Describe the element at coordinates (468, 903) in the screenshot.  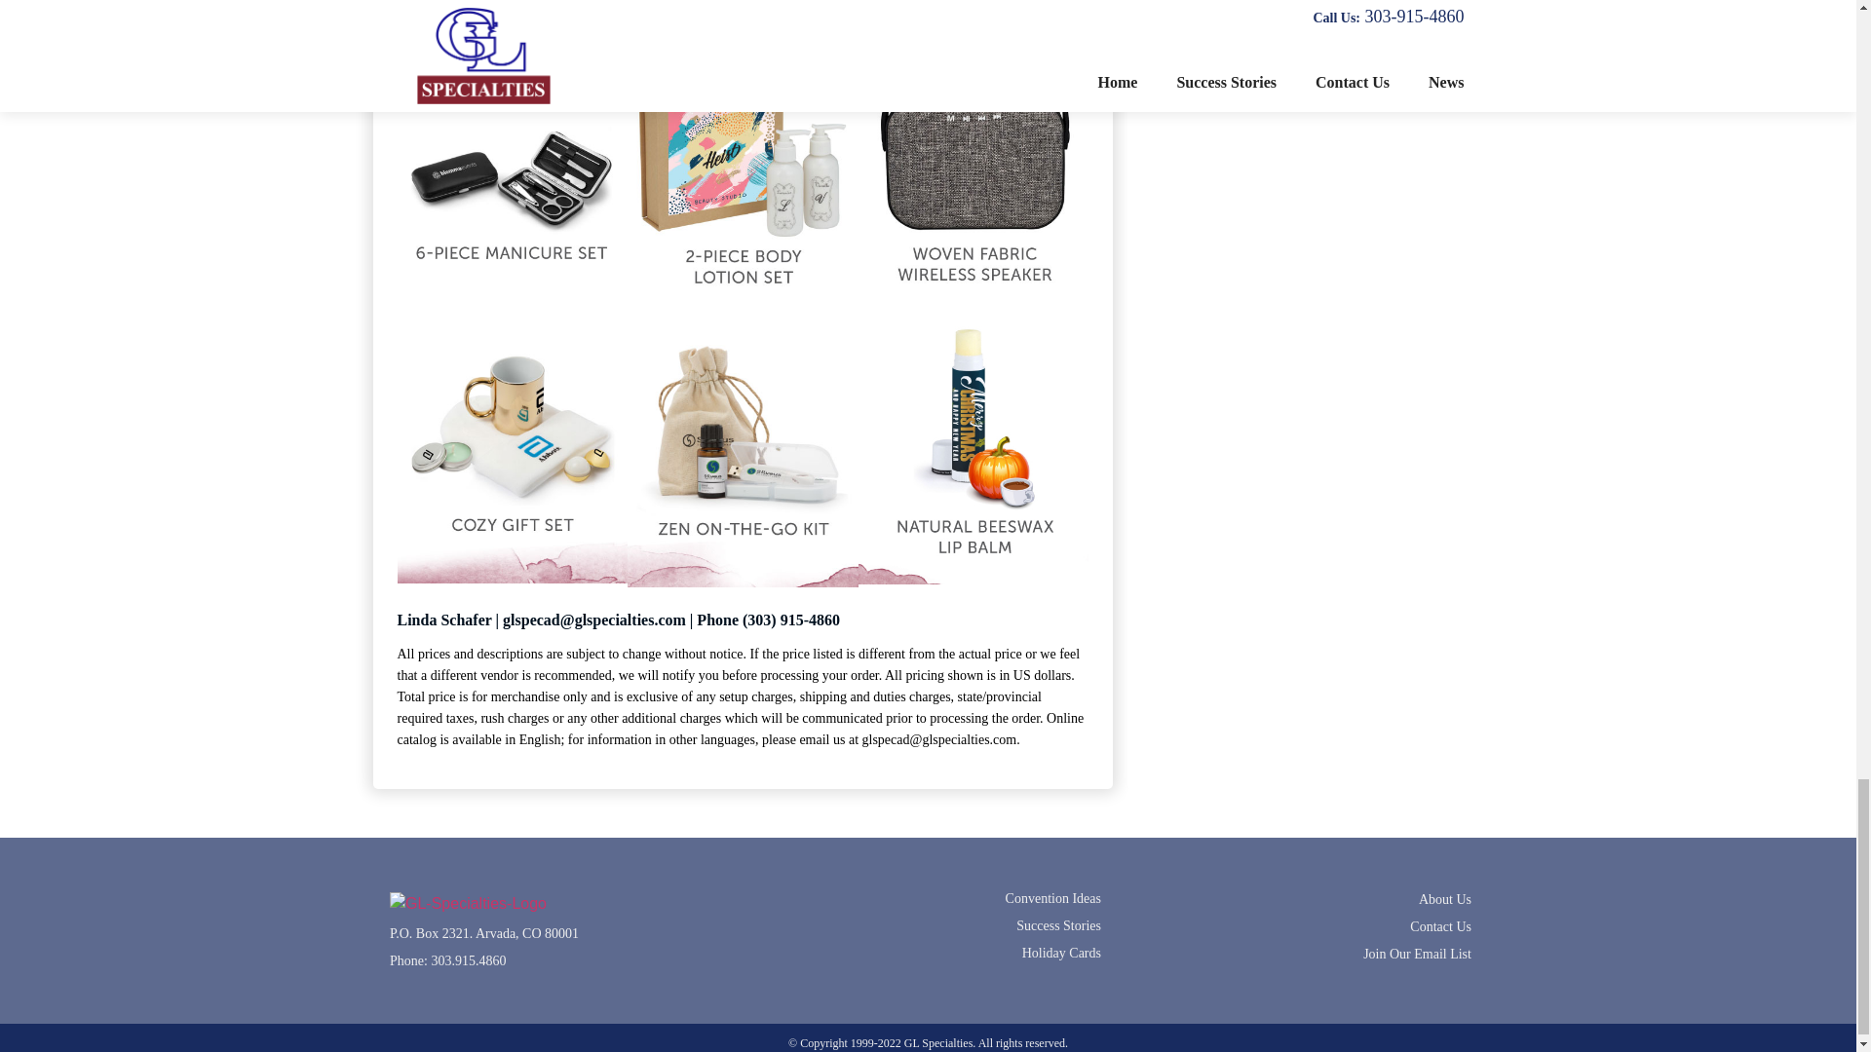
I see `GL-Specialties-Logo` at that location.